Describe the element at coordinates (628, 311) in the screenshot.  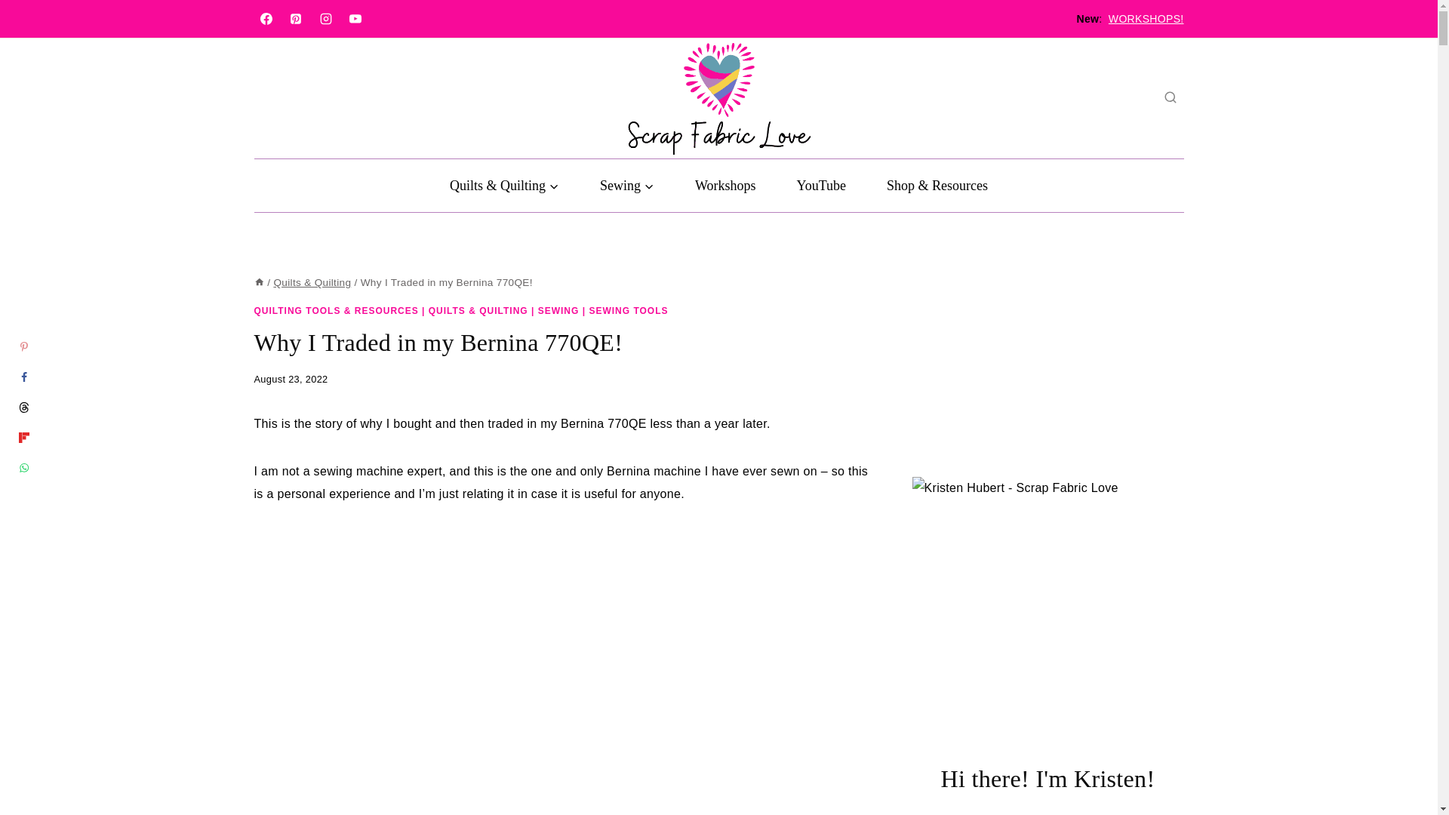
I see `SEWING TOOLS` at that location.